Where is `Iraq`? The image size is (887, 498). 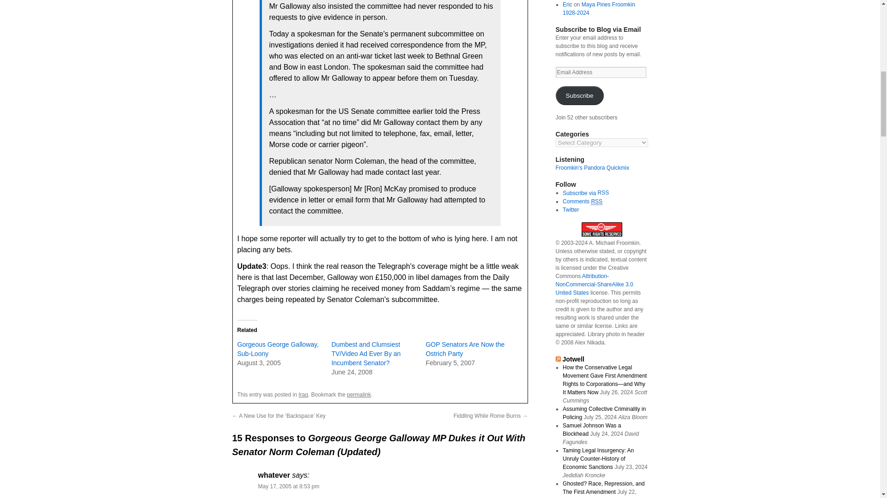
Iraq is located at coordinates (303, 394).